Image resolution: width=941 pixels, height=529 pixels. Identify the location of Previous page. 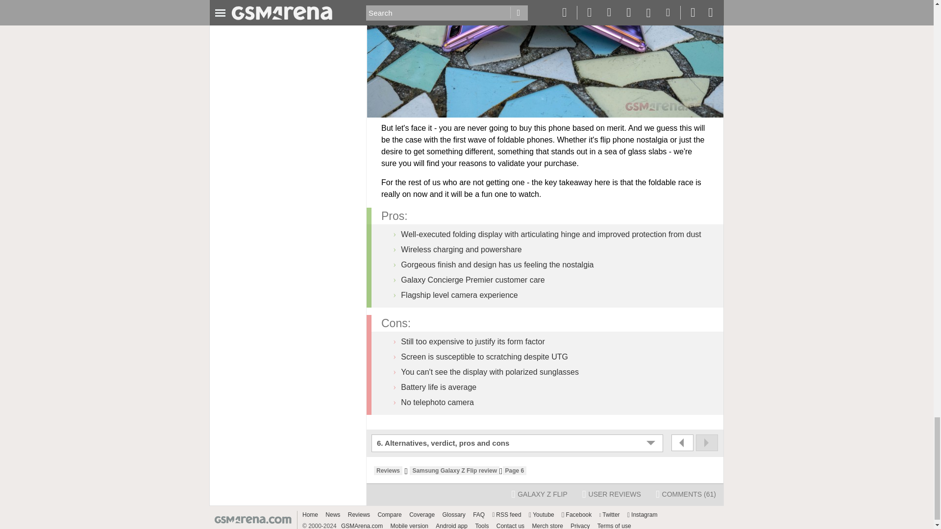
(682, 443).